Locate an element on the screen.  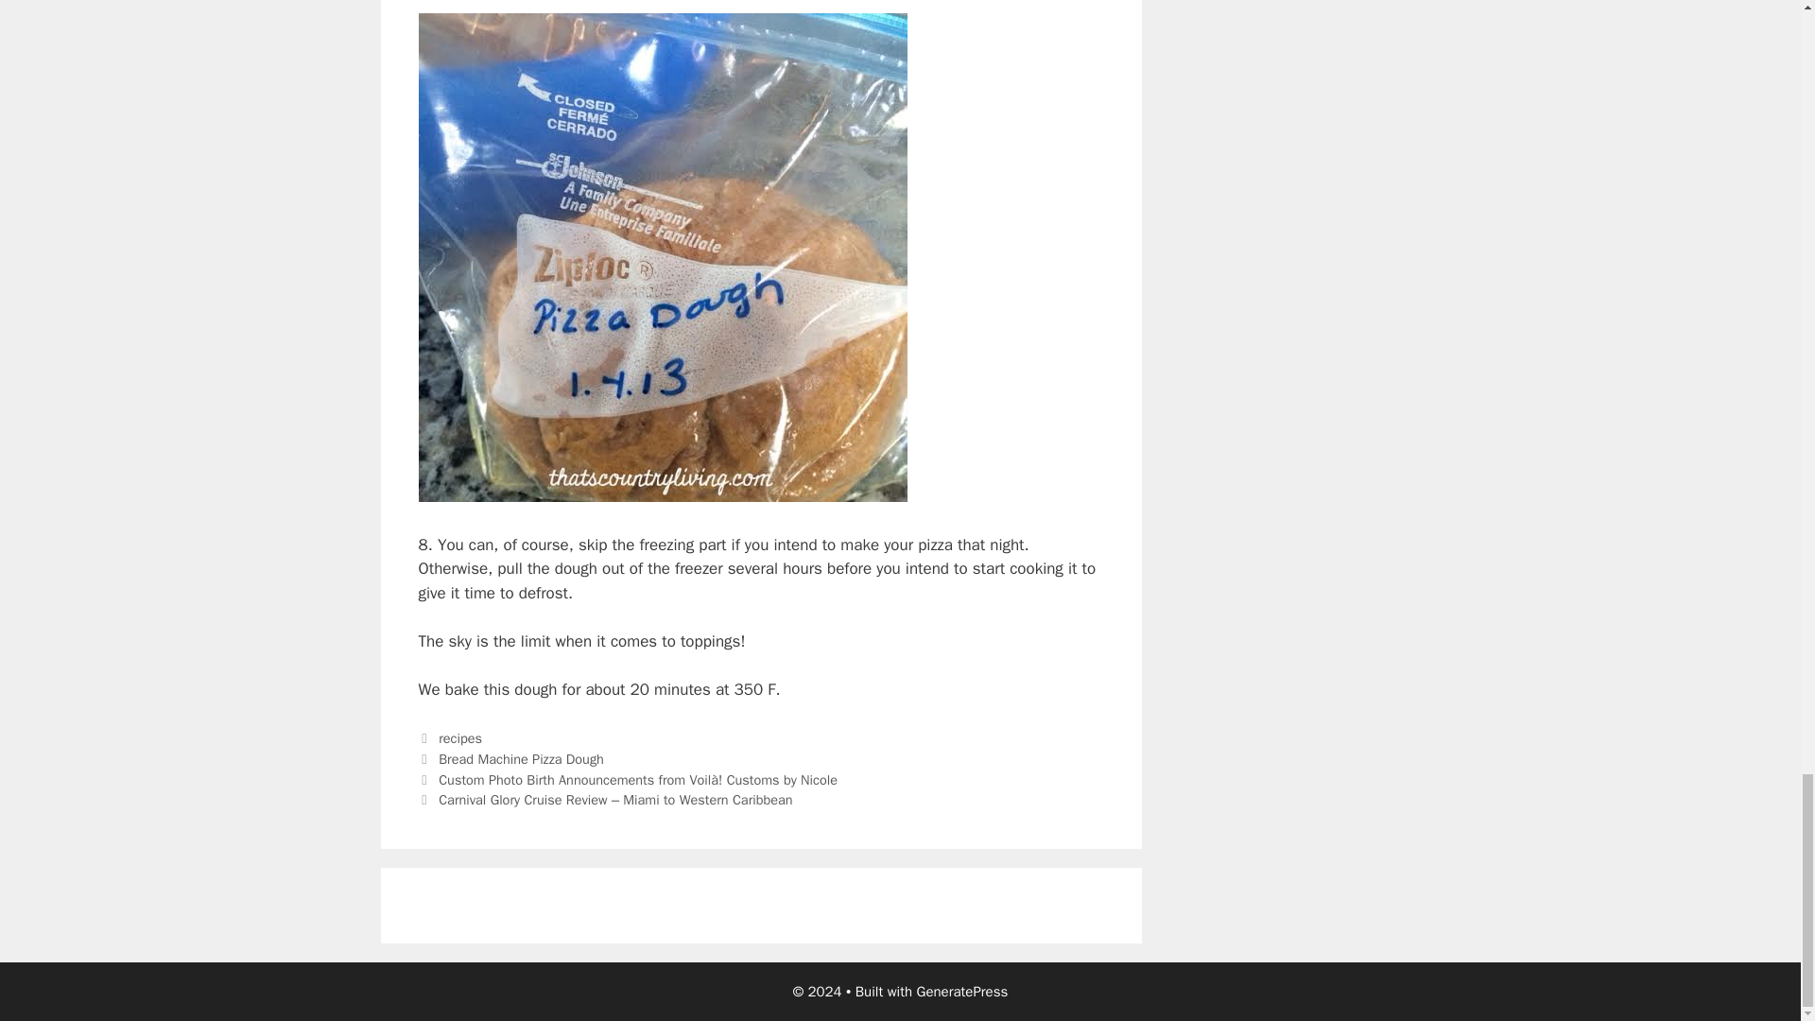
recipes is located at coordinates (460, 737).